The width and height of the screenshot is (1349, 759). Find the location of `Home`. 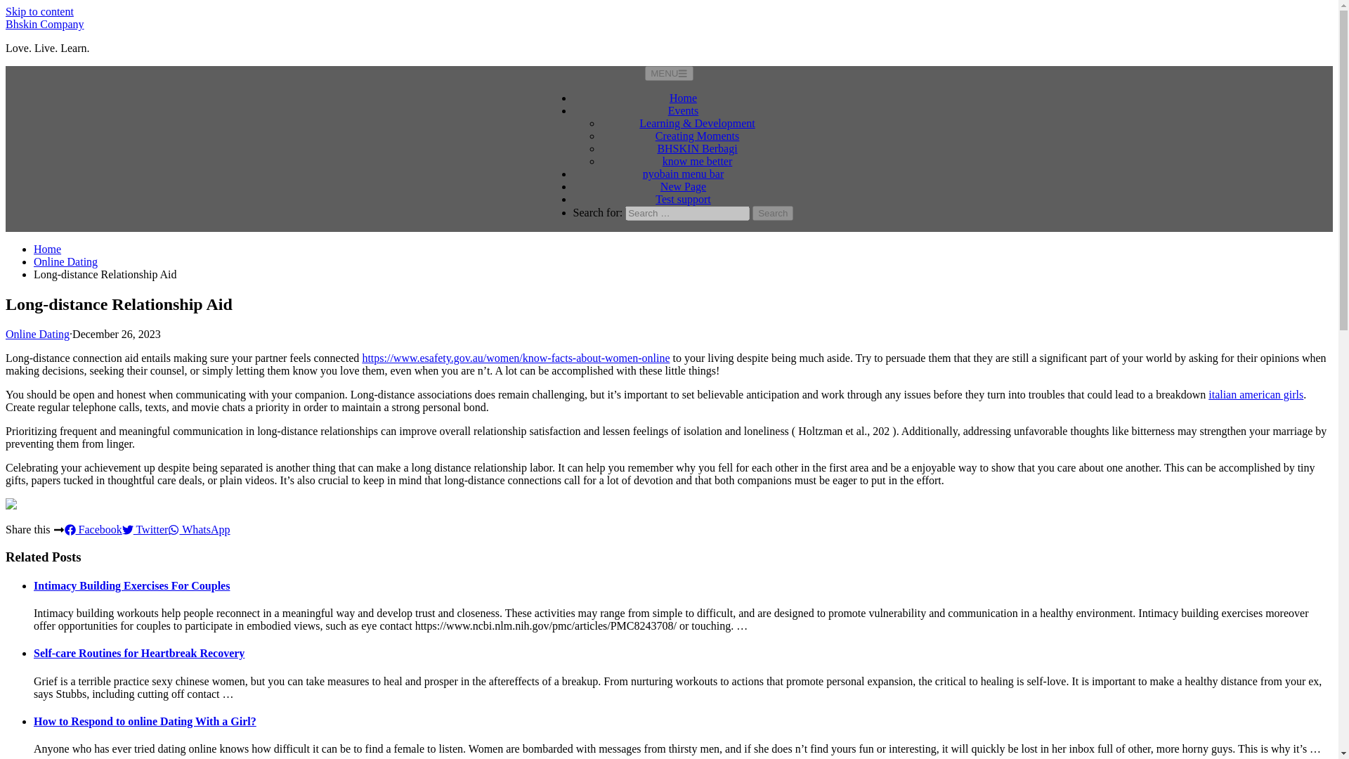

Home is located at coordinates (683, 97).